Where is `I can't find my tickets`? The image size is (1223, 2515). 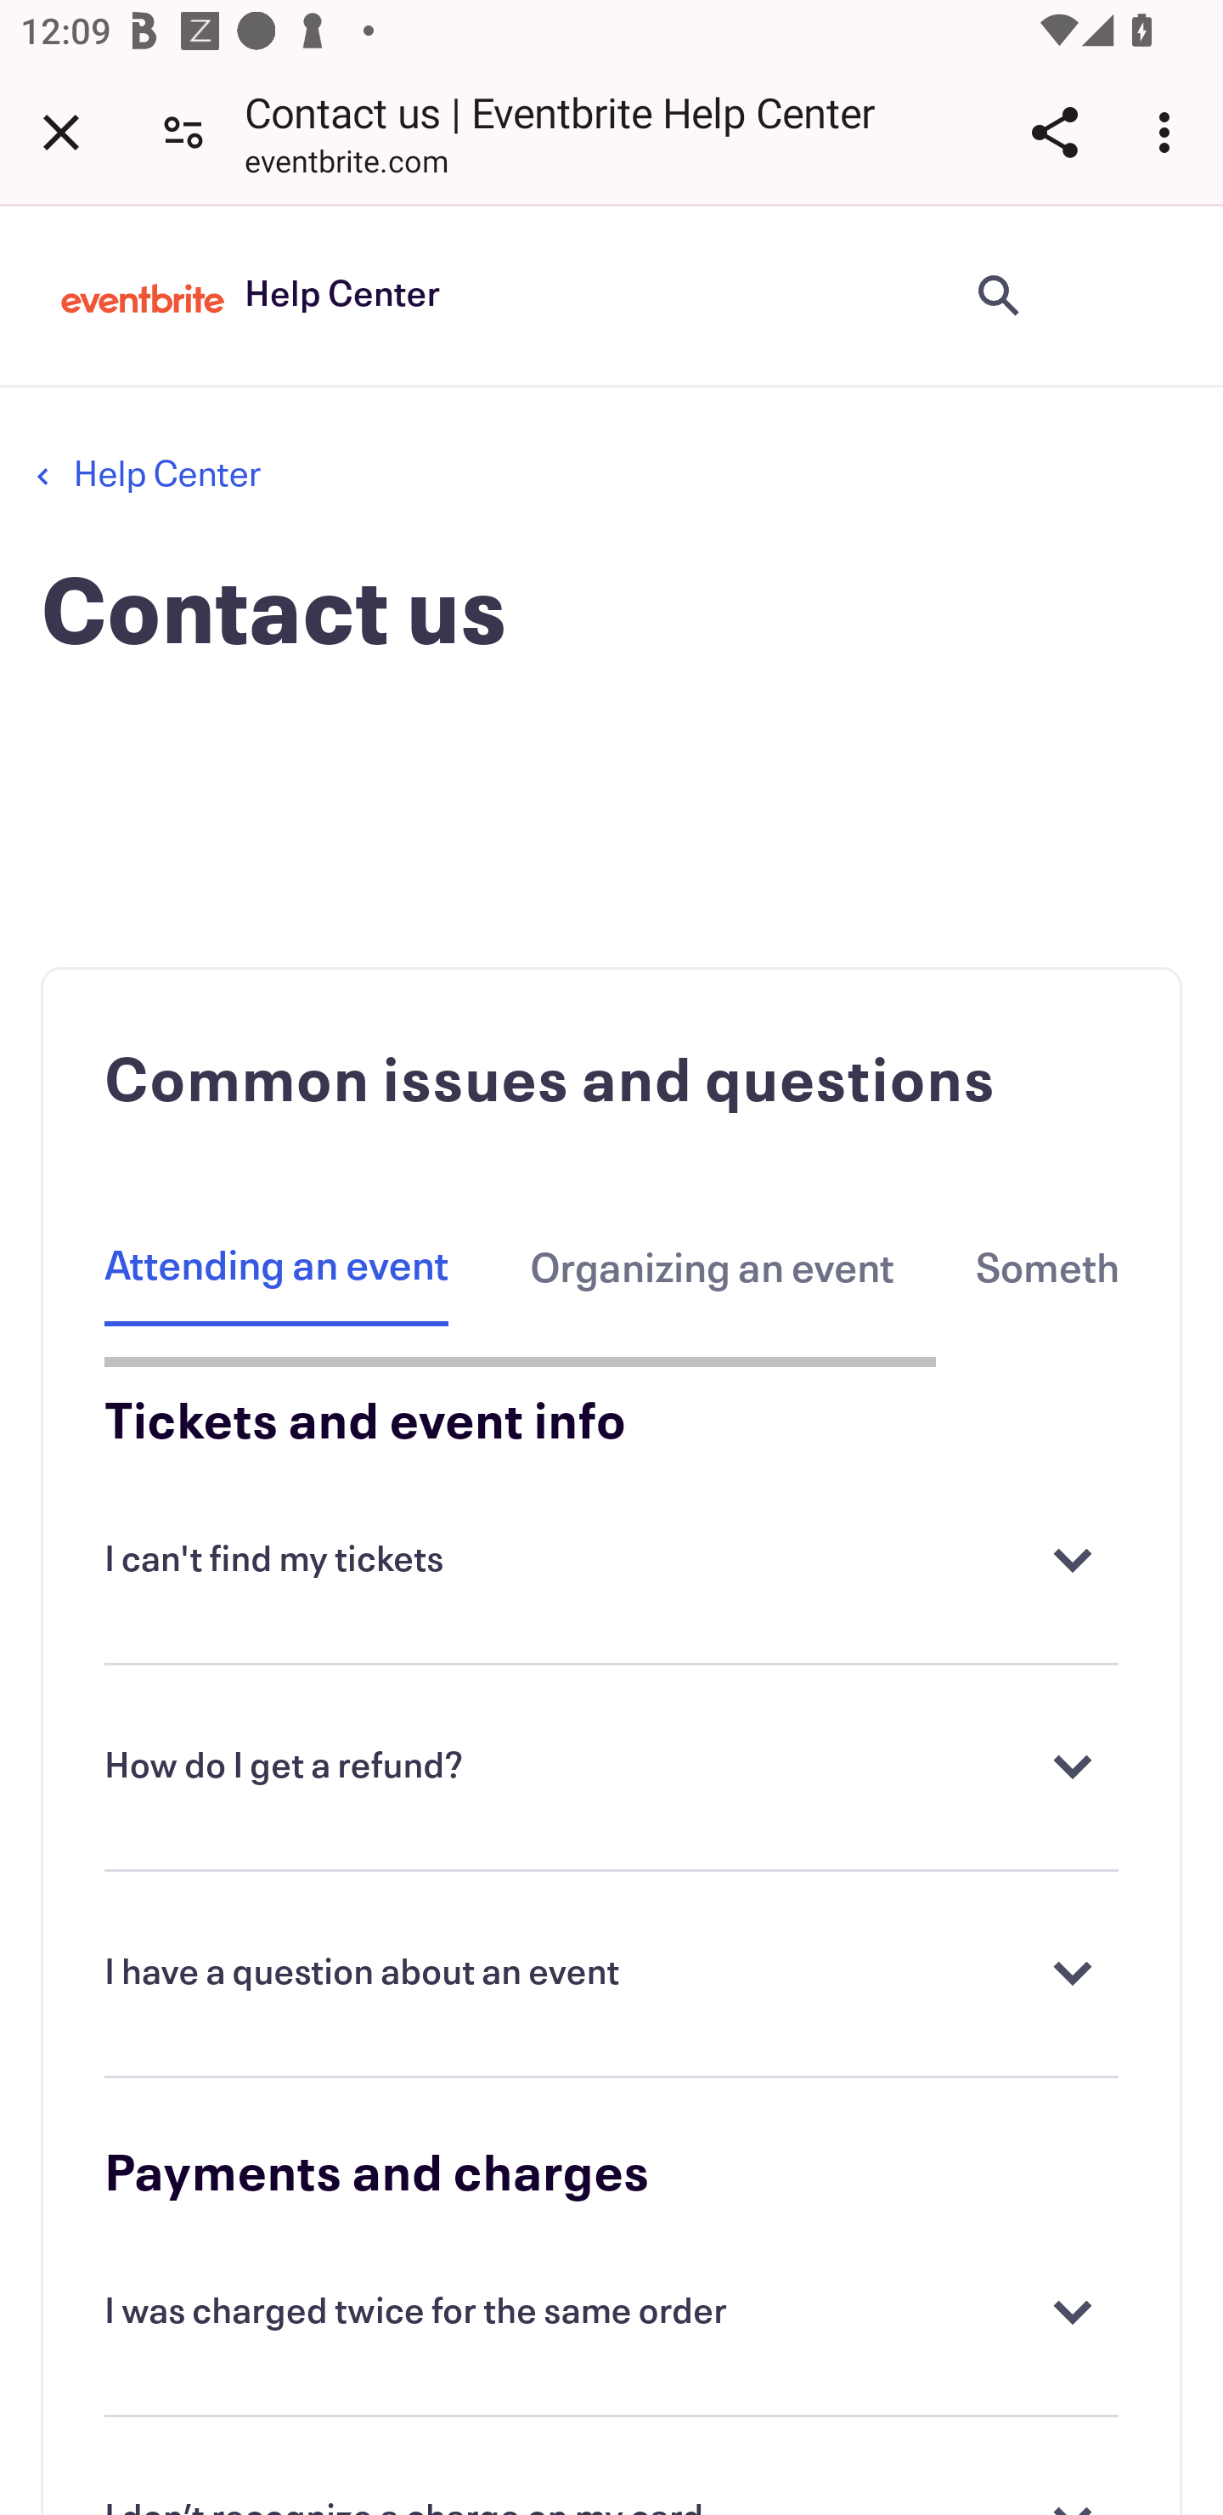
I can't find my tickets is located at coordinates (611, 1562).